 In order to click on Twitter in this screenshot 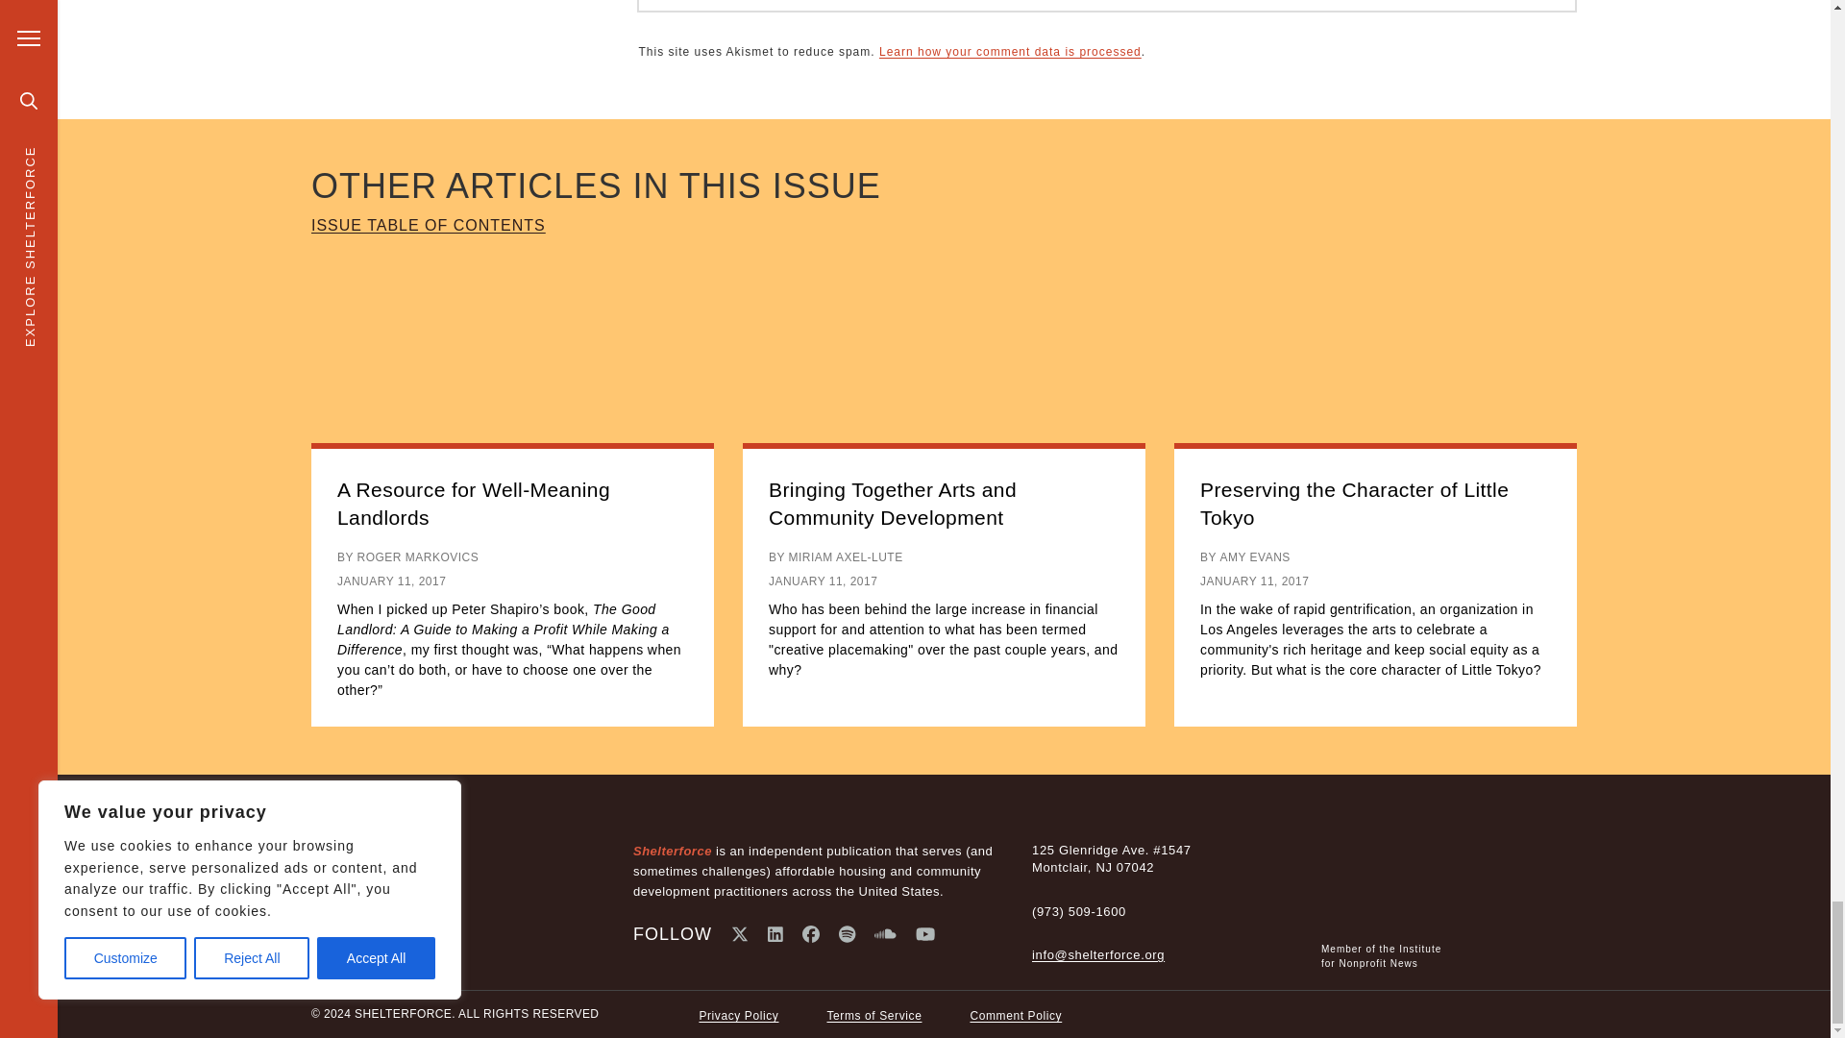, I will do `click(740, 934)`.